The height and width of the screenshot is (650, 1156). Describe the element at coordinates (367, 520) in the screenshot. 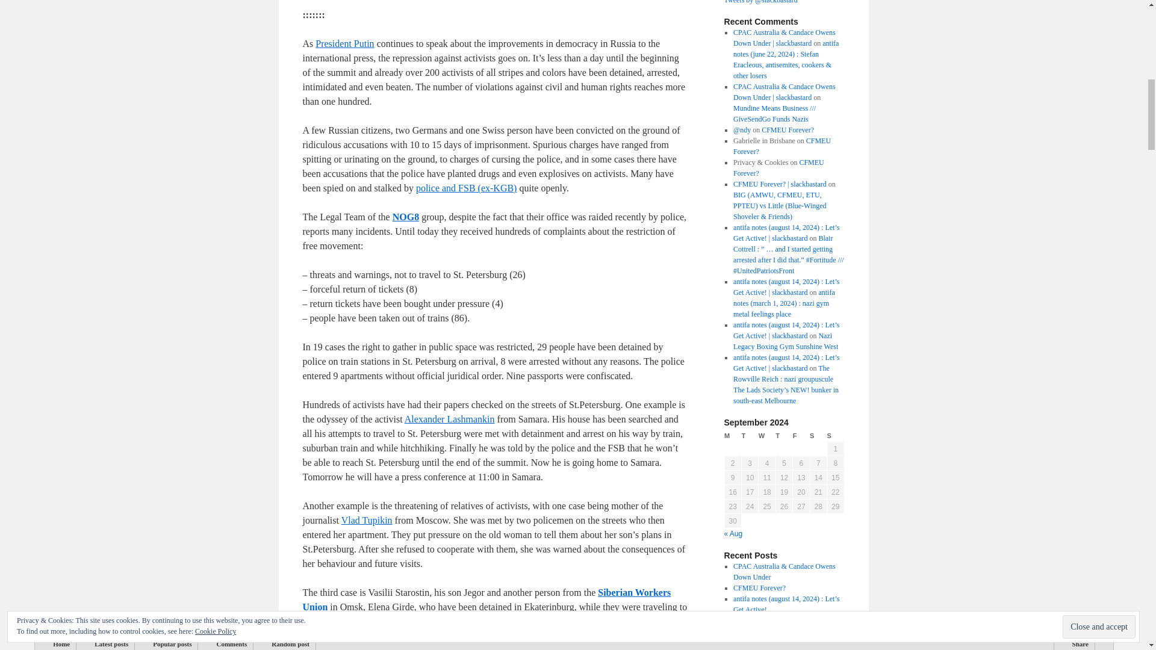

I see `Vlad Tupikin` at that location.